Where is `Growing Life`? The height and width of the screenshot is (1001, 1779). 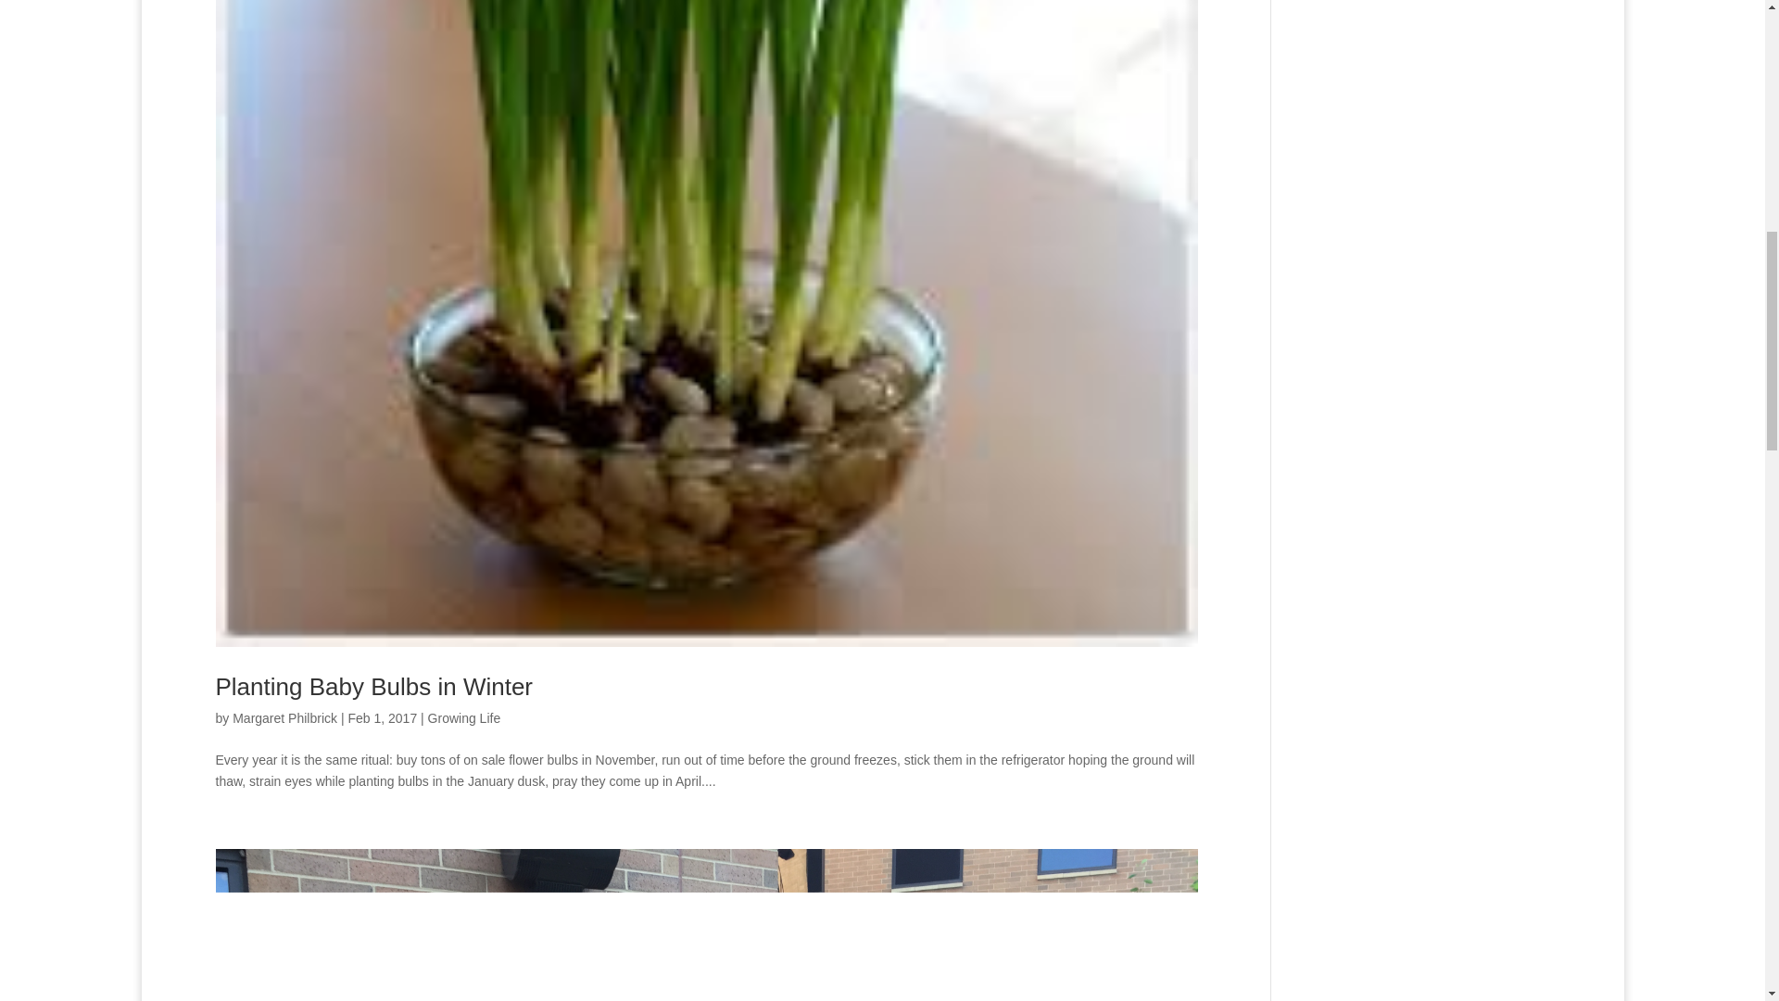 Growing Life is located at coordinates (465, 717).